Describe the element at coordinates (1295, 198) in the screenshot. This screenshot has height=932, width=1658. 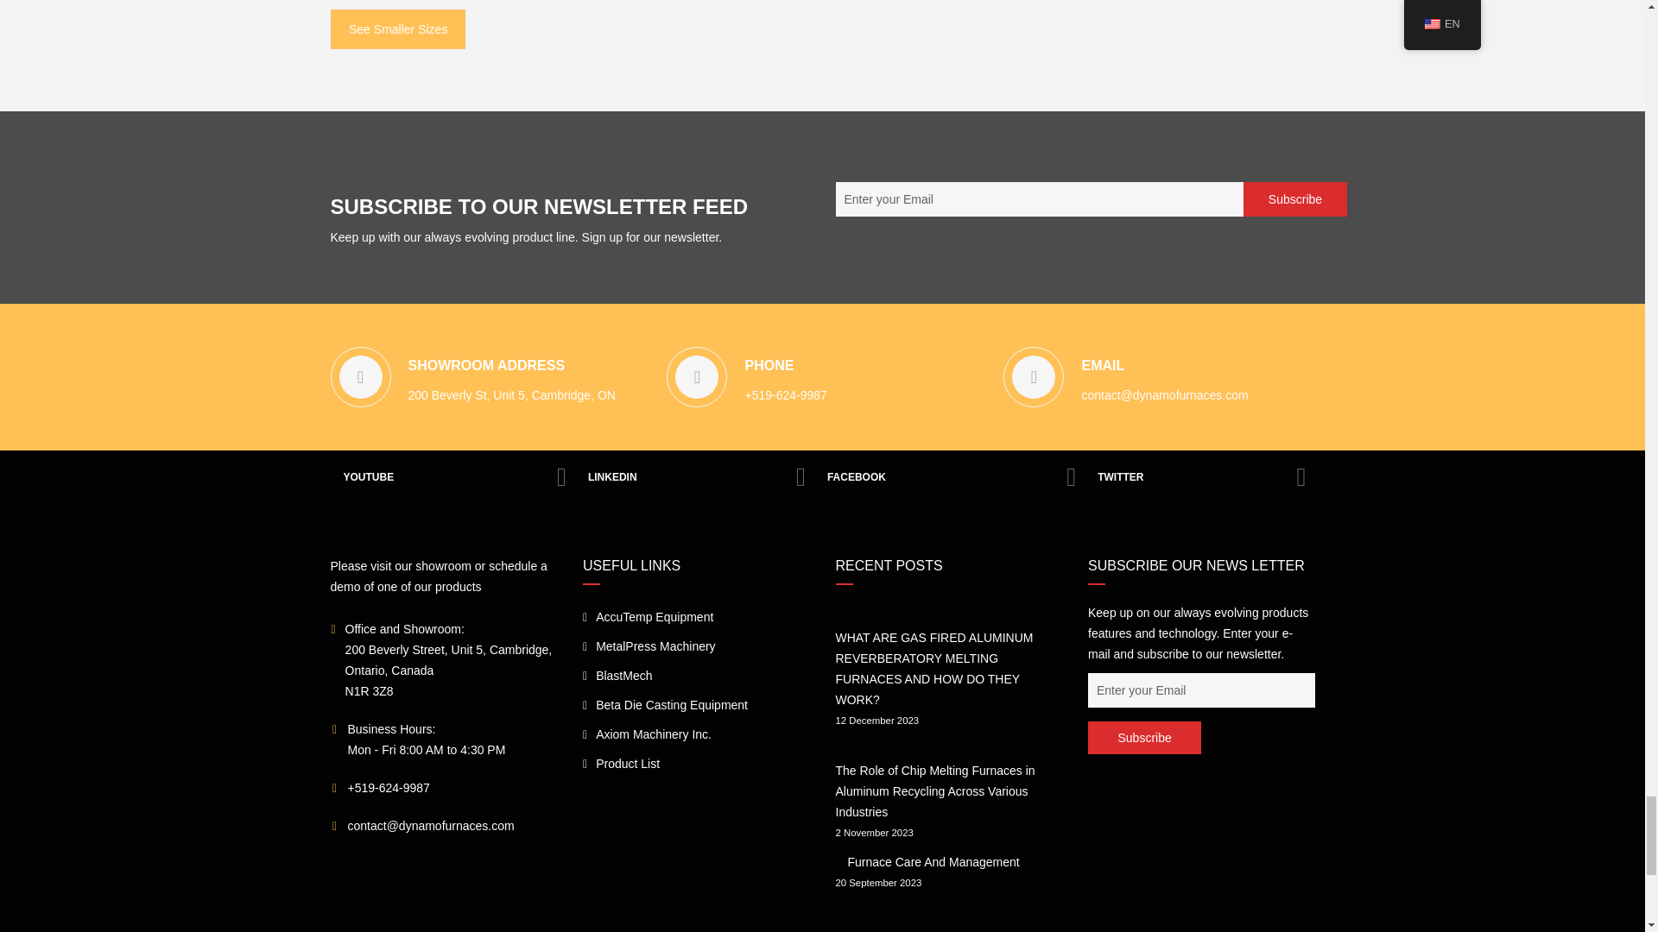
I see `Subscribe` at that location.